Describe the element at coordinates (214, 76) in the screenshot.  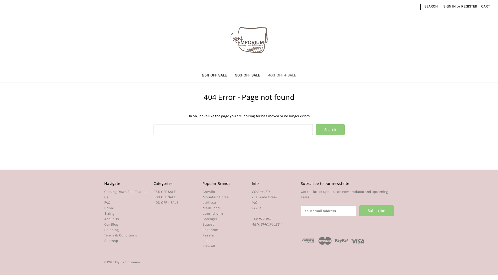
I see `25% OFF SALE` at that location.